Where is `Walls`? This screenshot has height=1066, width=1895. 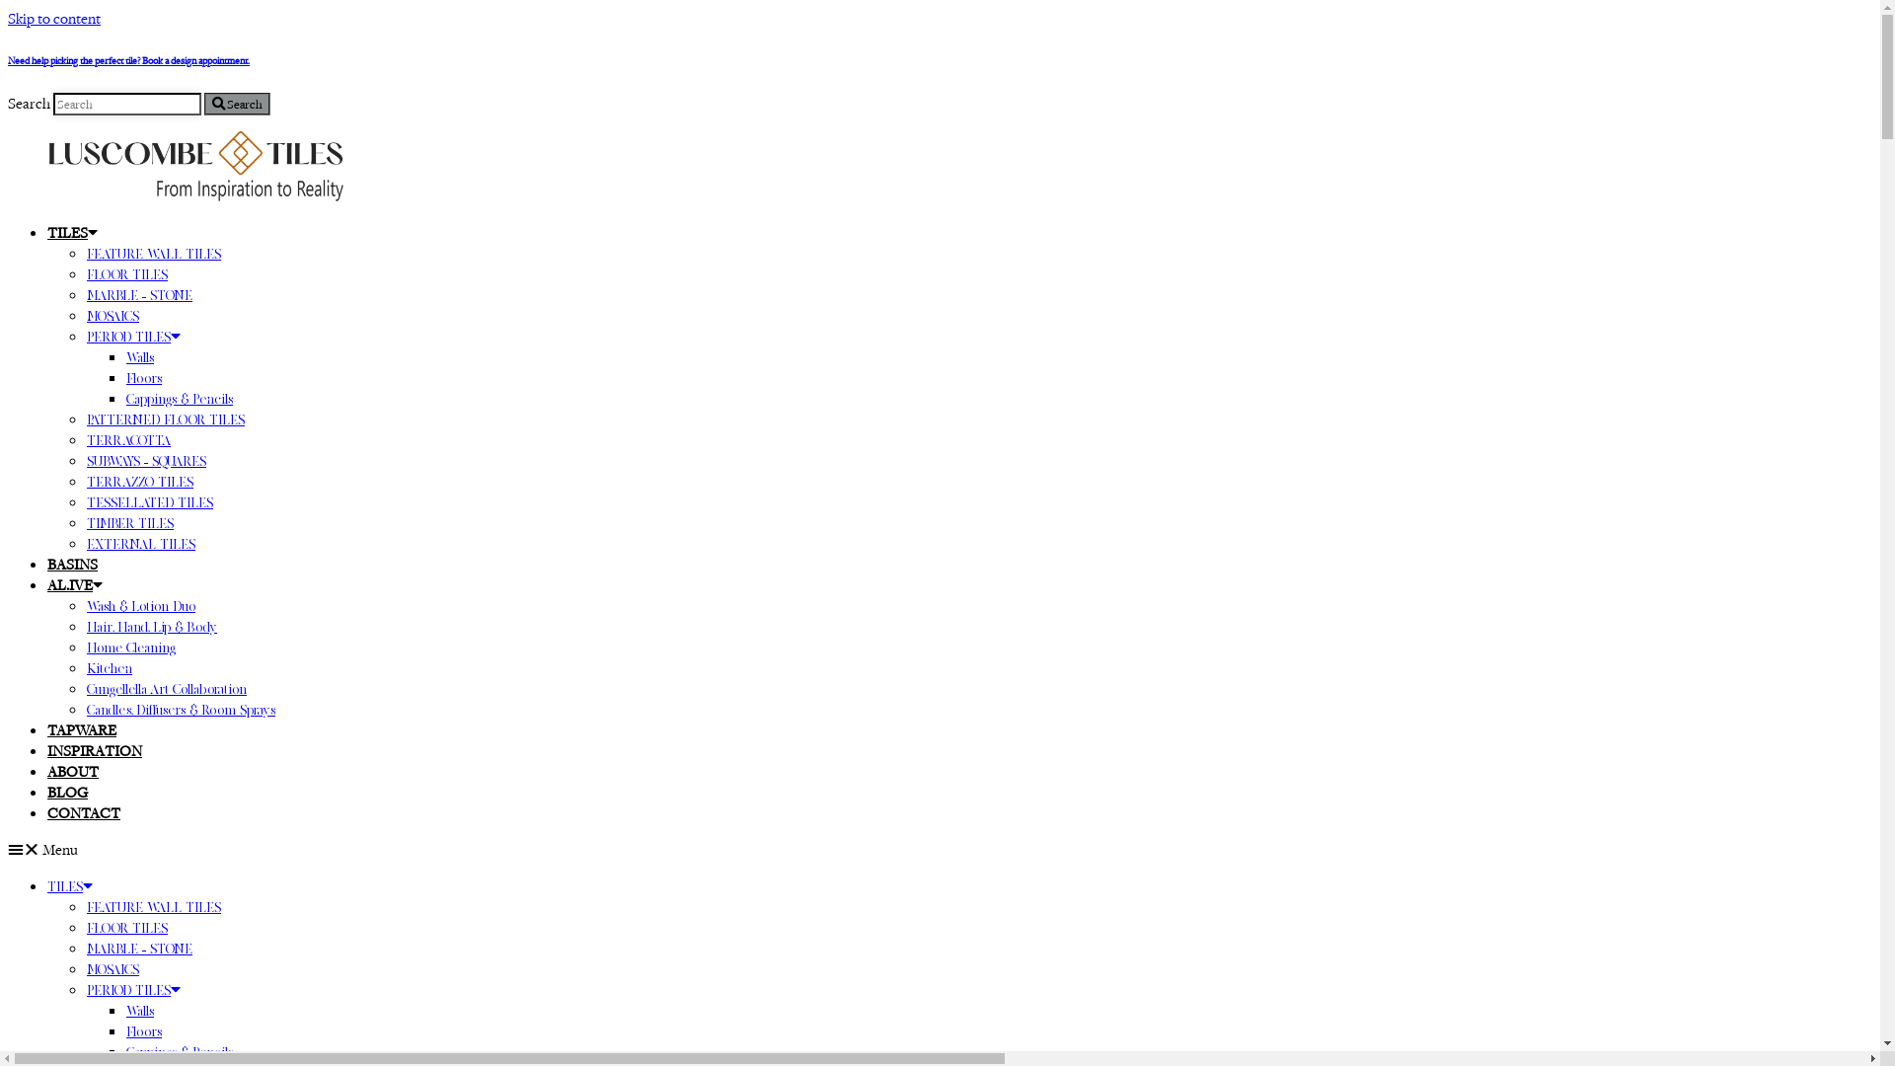
Walls is located at coordinates (140, 1011).